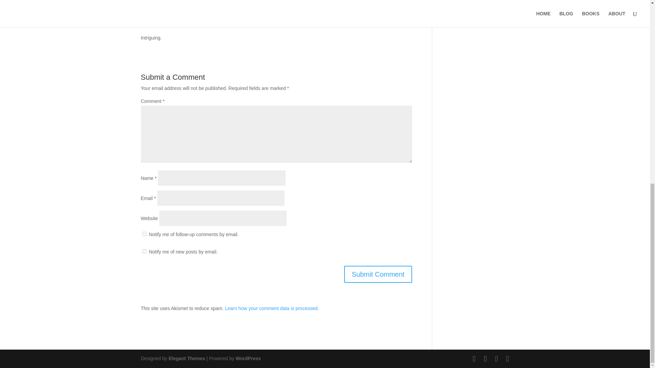  Describe the element at coordinates (271, 308) in the screenshot. I see `Learn how your comment data is processed` at that location.